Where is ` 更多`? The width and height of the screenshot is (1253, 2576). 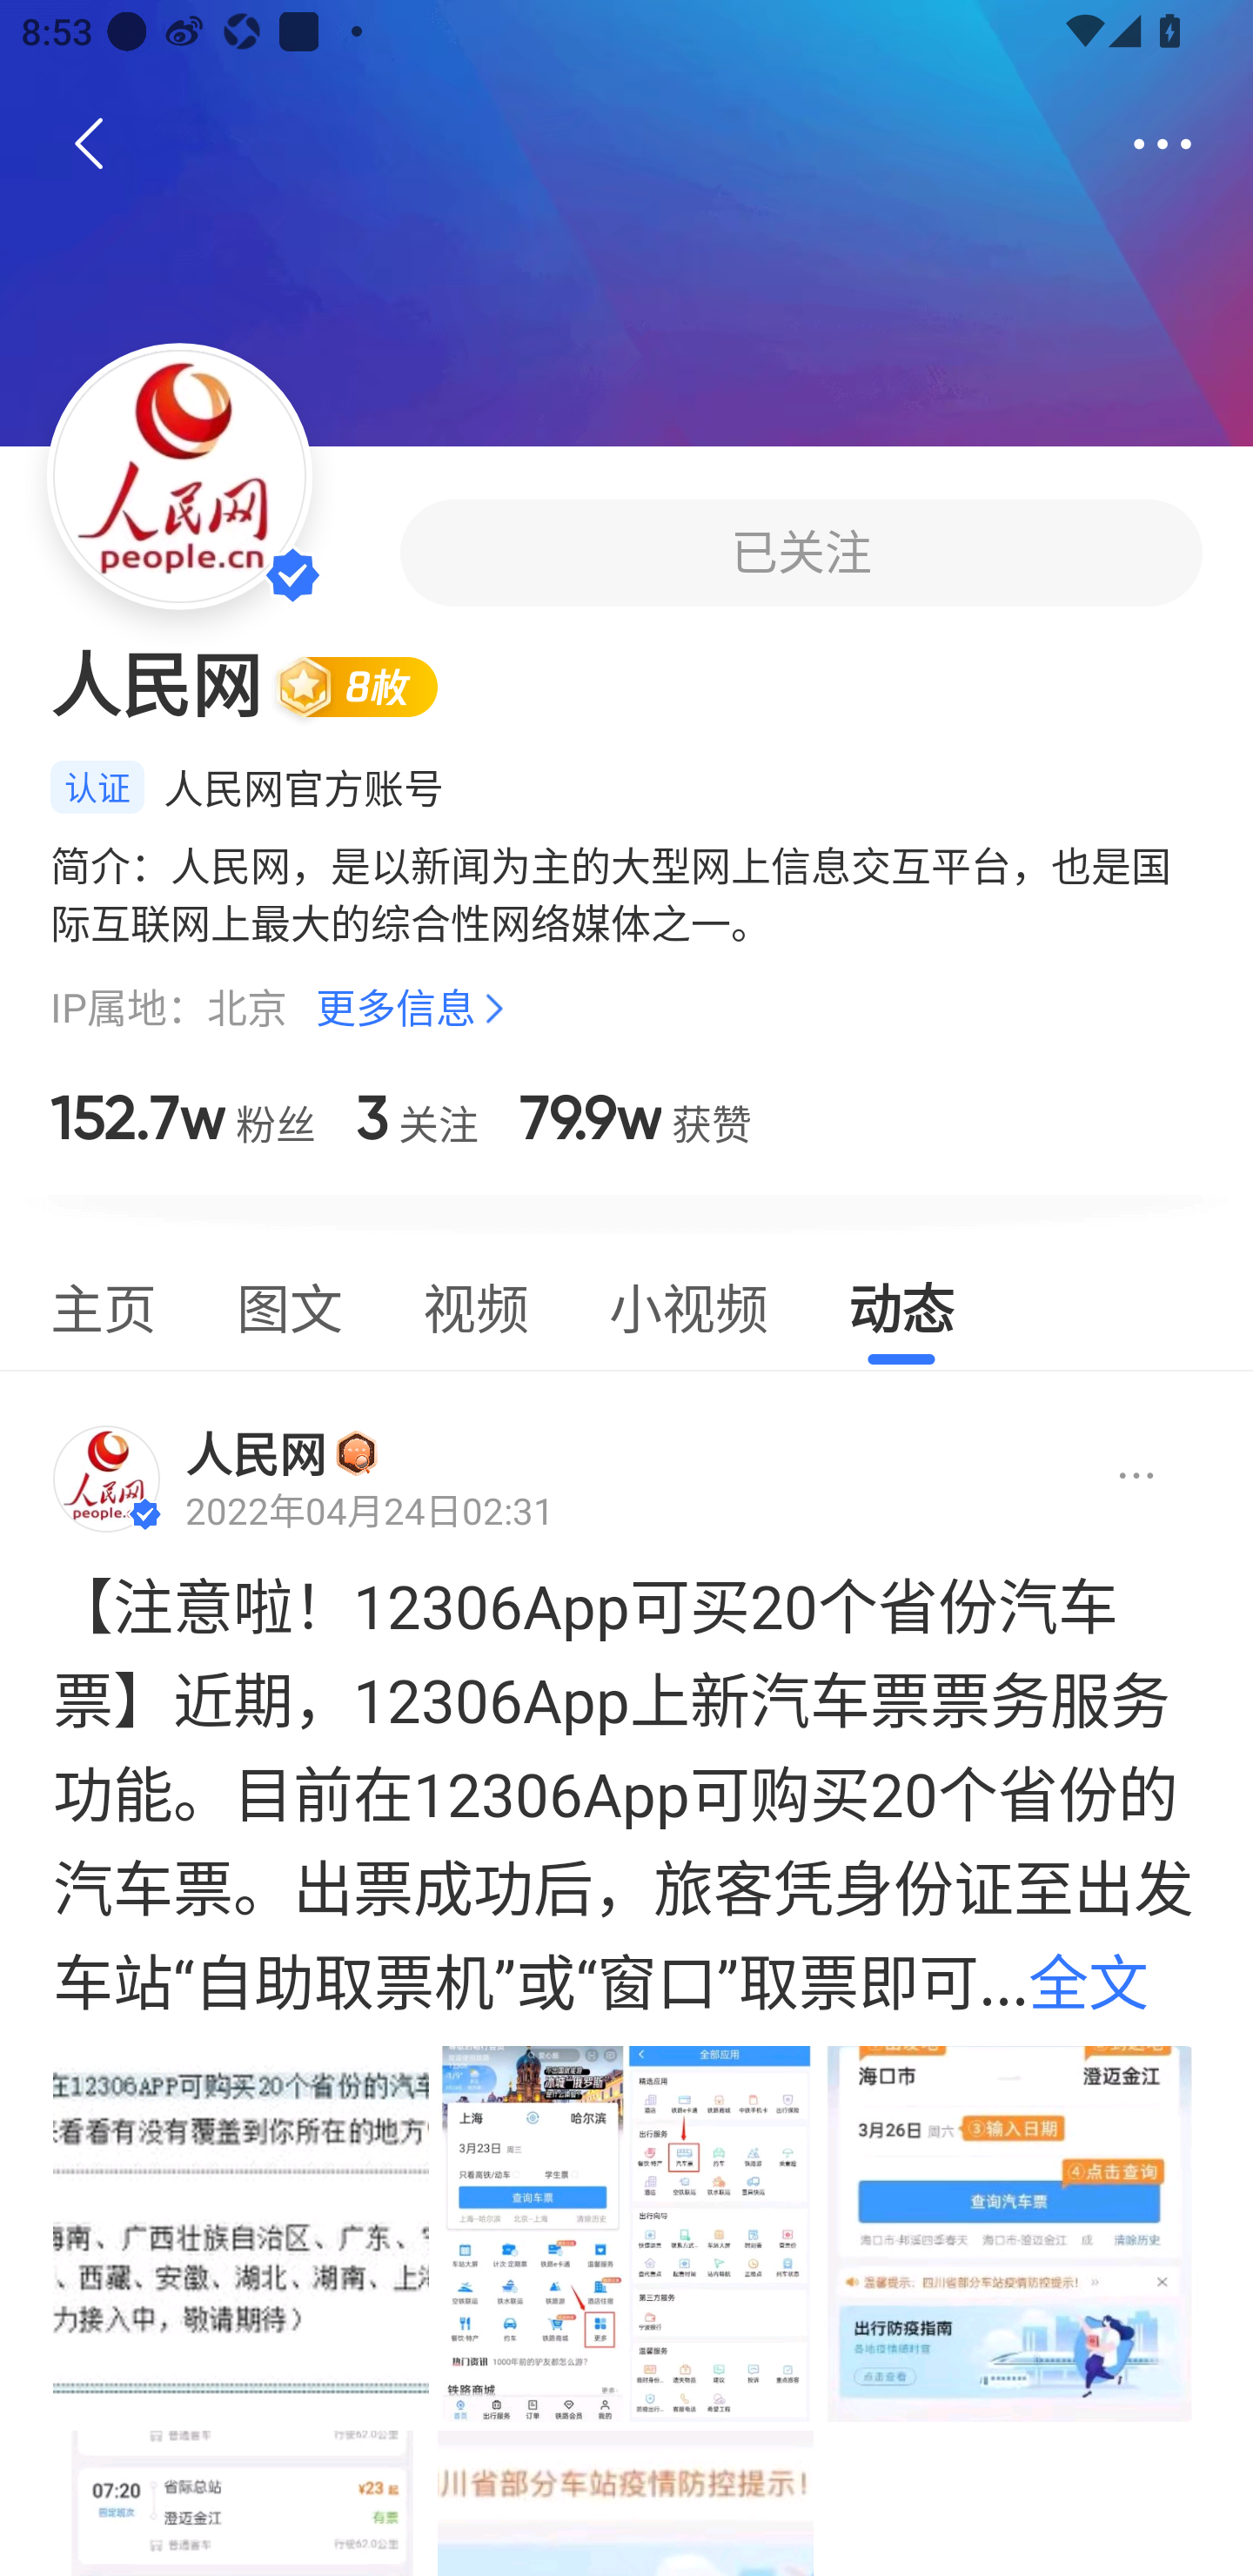
 更多 is located at coordinates (1163, 144).